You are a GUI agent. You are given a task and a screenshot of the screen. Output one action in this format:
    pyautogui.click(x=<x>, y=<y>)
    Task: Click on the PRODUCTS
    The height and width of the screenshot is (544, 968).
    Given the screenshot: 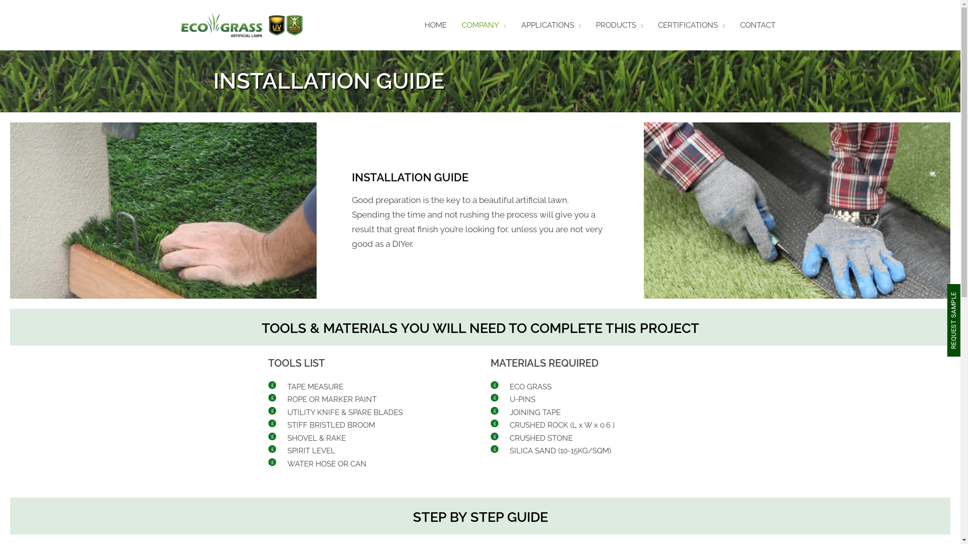 What is the action you would take?
    pyautogui.click(x=619, y=25)
    